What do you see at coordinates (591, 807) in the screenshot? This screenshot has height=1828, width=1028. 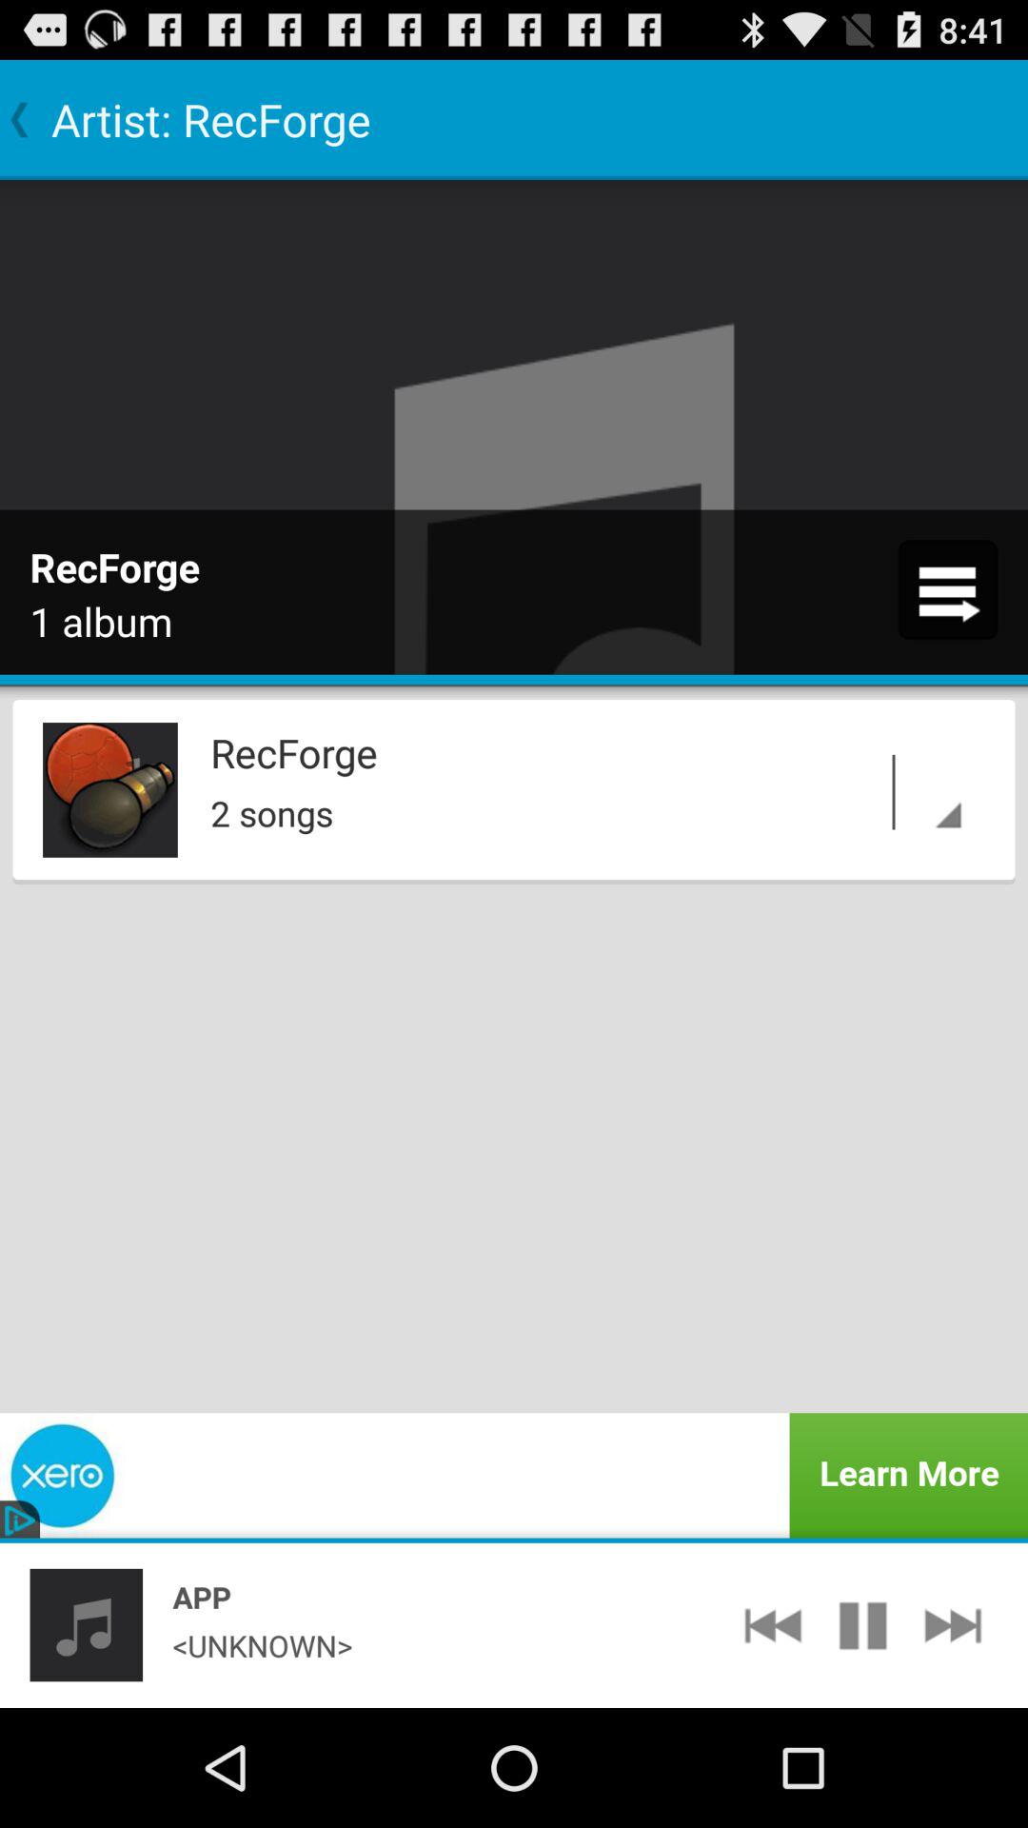 I see `scroll until the 2 songs
 icon` at bounding box center [591, 807].